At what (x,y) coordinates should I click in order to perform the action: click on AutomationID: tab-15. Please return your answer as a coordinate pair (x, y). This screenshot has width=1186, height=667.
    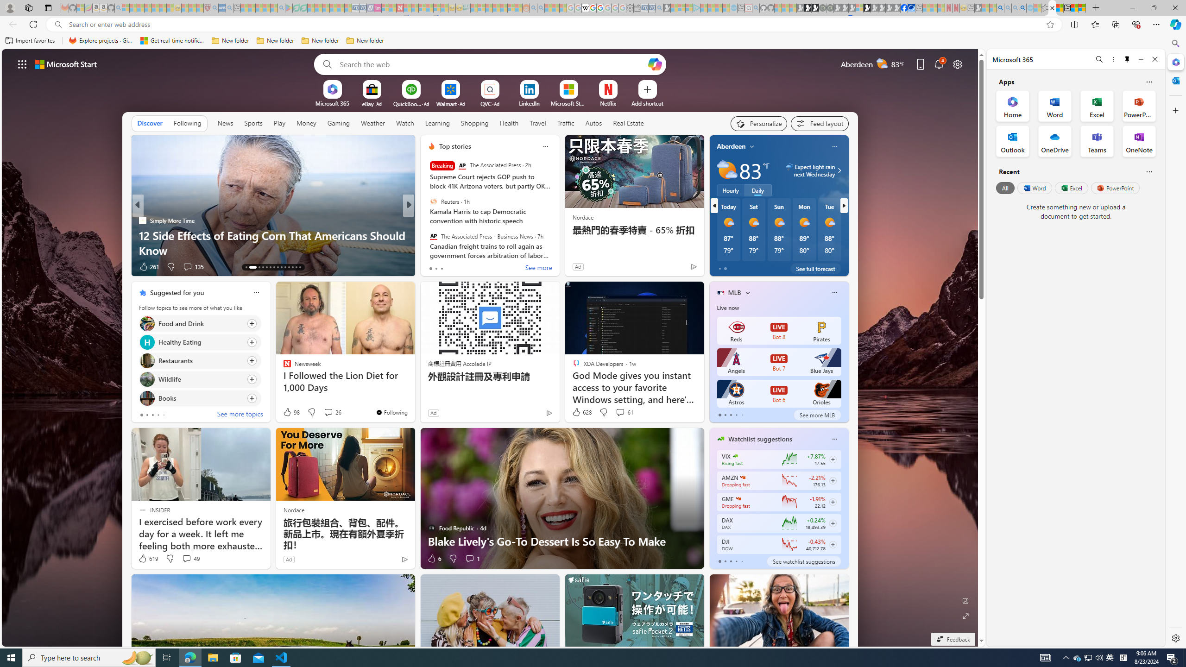
    Looking at the image, I should click on (256, 267).